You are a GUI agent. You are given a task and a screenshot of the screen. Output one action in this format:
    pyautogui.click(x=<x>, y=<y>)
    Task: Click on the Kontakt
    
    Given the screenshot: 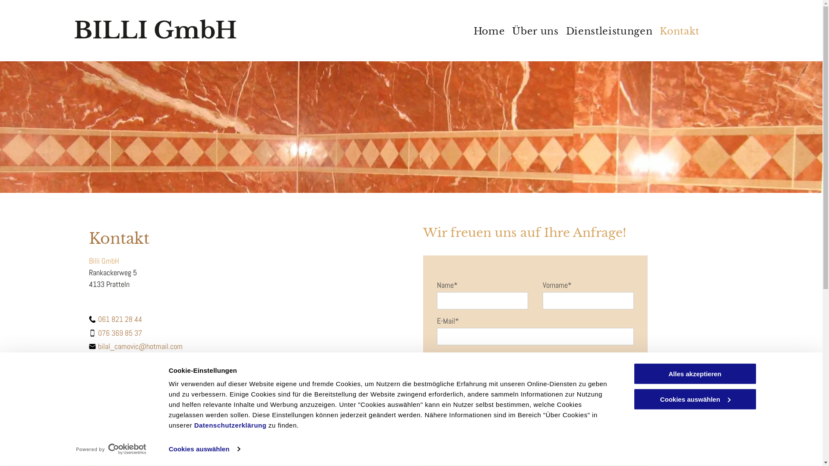 What is the action you would take?
    pyautogui.click(x=676, y=31)
    